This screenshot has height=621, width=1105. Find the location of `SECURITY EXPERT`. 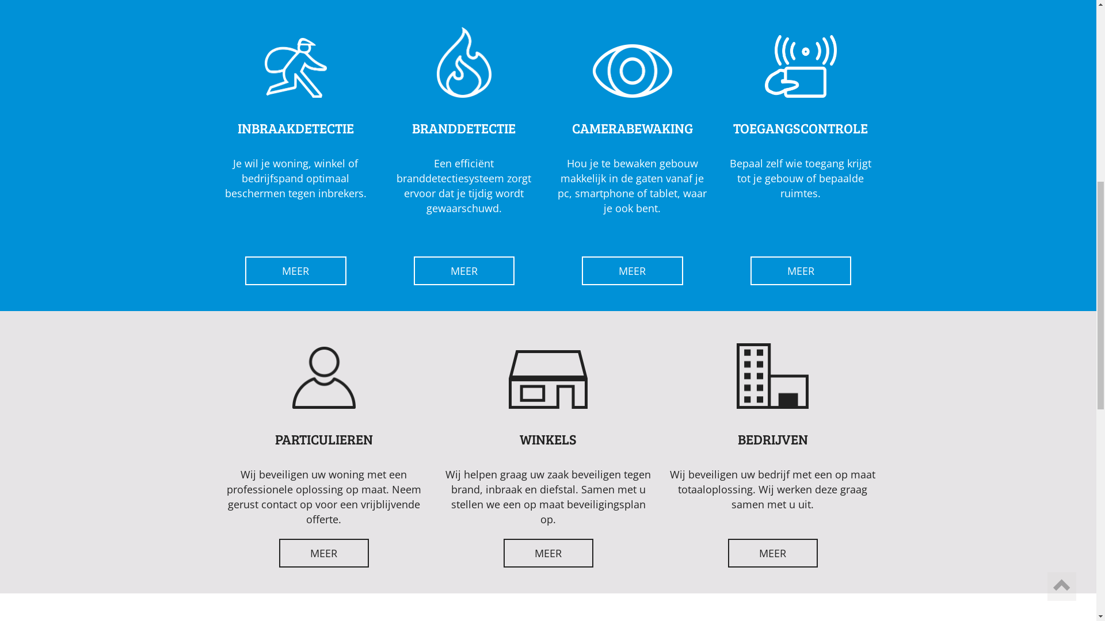

SECURITY EXPERT is located at coordinates (844, 57).